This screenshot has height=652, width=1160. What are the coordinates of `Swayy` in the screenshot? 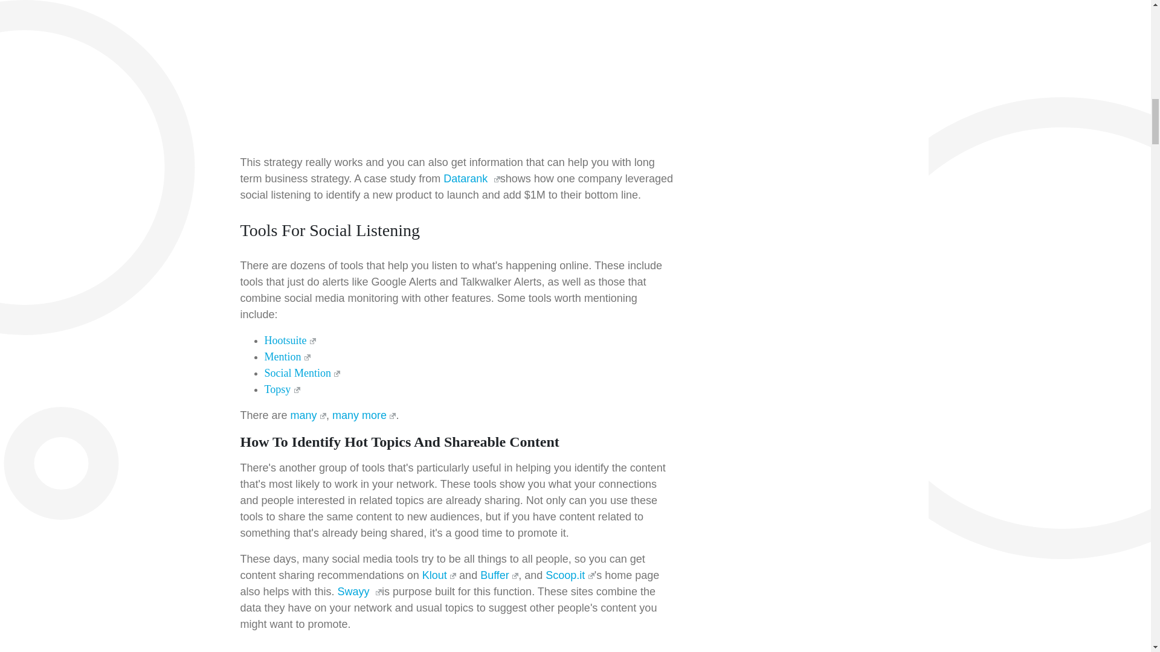 It's located at (359, 592).